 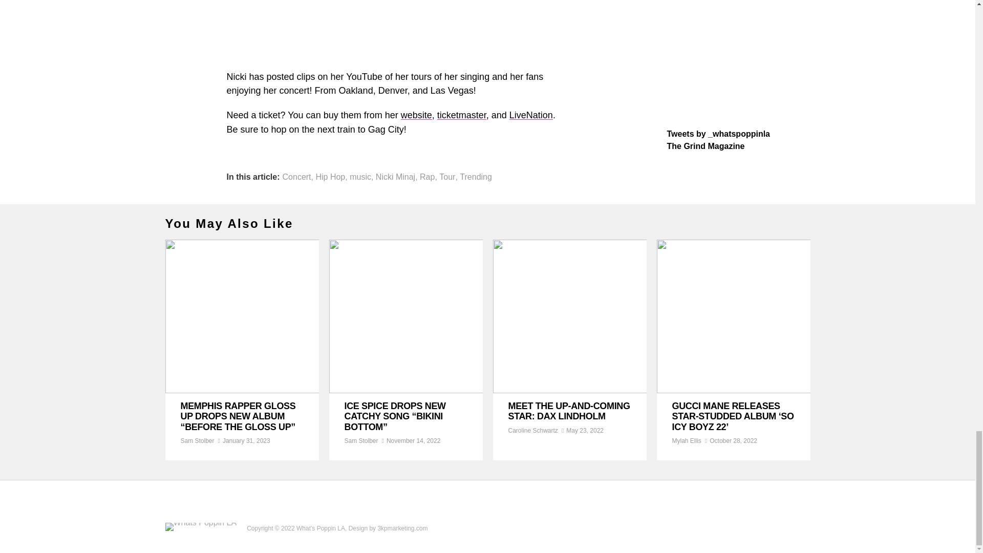 I want to click on music, so click(x=360, y=177).